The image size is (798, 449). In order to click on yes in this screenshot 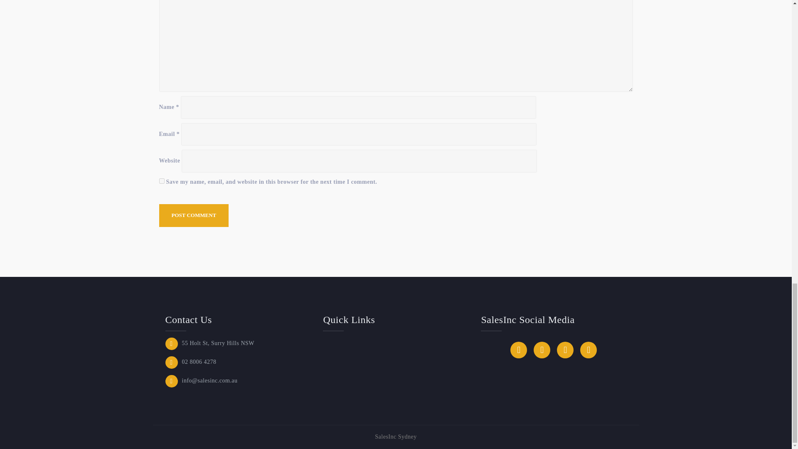, I will do `click(161, 180)`.